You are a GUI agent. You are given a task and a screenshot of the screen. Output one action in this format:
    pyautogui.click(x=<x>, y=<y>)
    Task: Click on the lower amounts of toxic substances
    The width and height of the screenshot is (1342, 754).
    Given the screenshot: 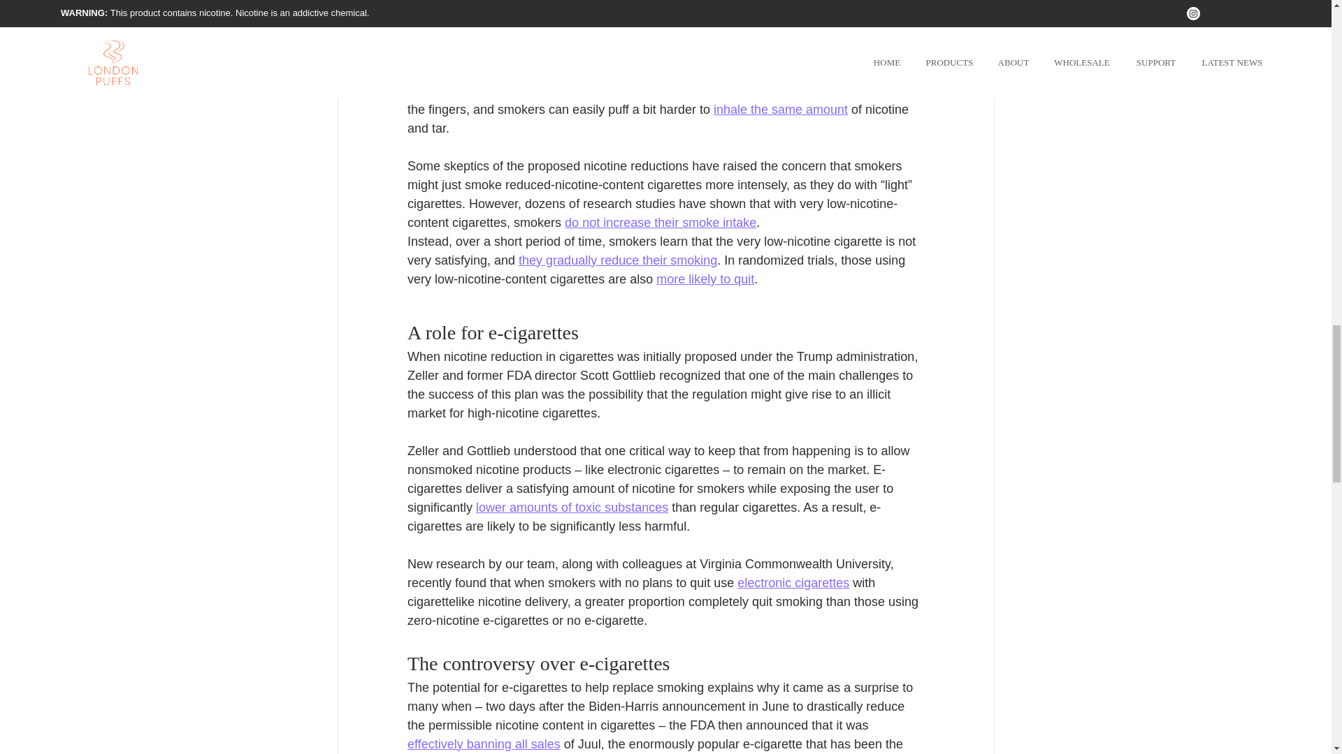 What is the action you would take?
    pyautogui.click(x=572, y=507)
    